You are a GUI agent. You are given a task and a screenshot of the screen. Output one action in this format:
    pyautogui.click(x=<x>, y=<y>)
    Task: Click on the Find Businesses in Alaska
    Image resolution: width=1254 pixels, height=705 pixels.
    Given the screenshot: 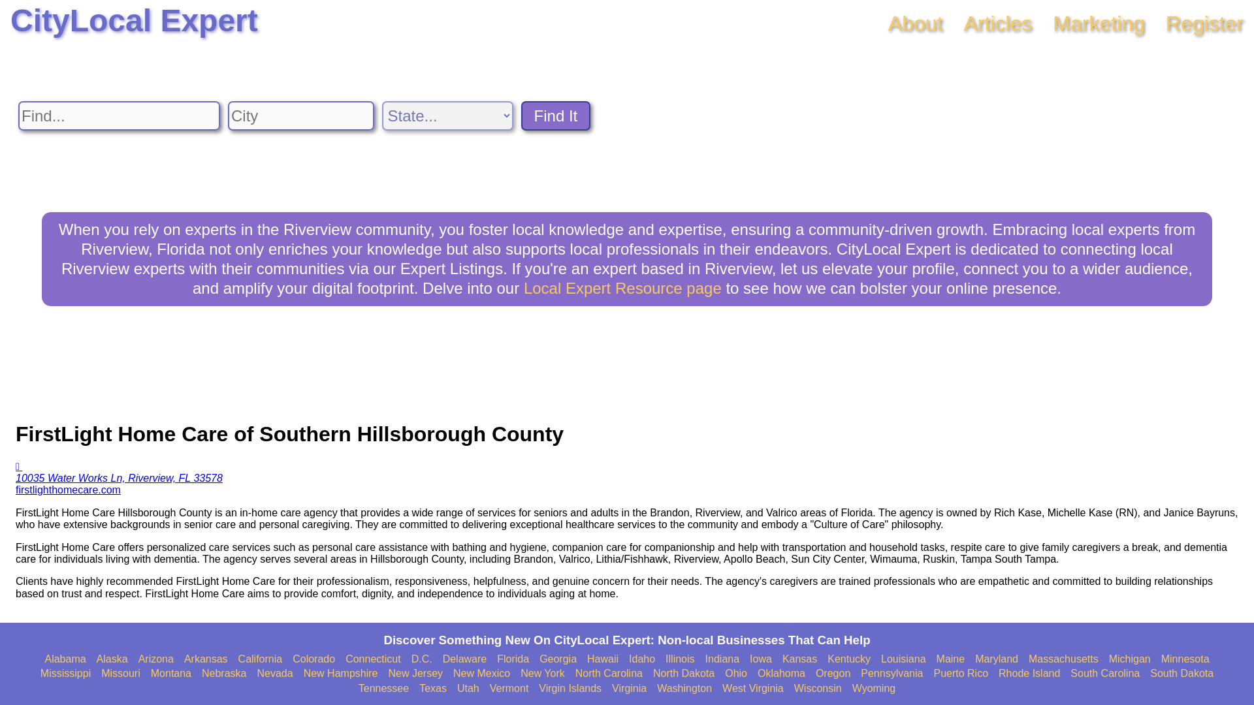 What is the action you would take?
    pyautogui.click(x=112, y=659)
    